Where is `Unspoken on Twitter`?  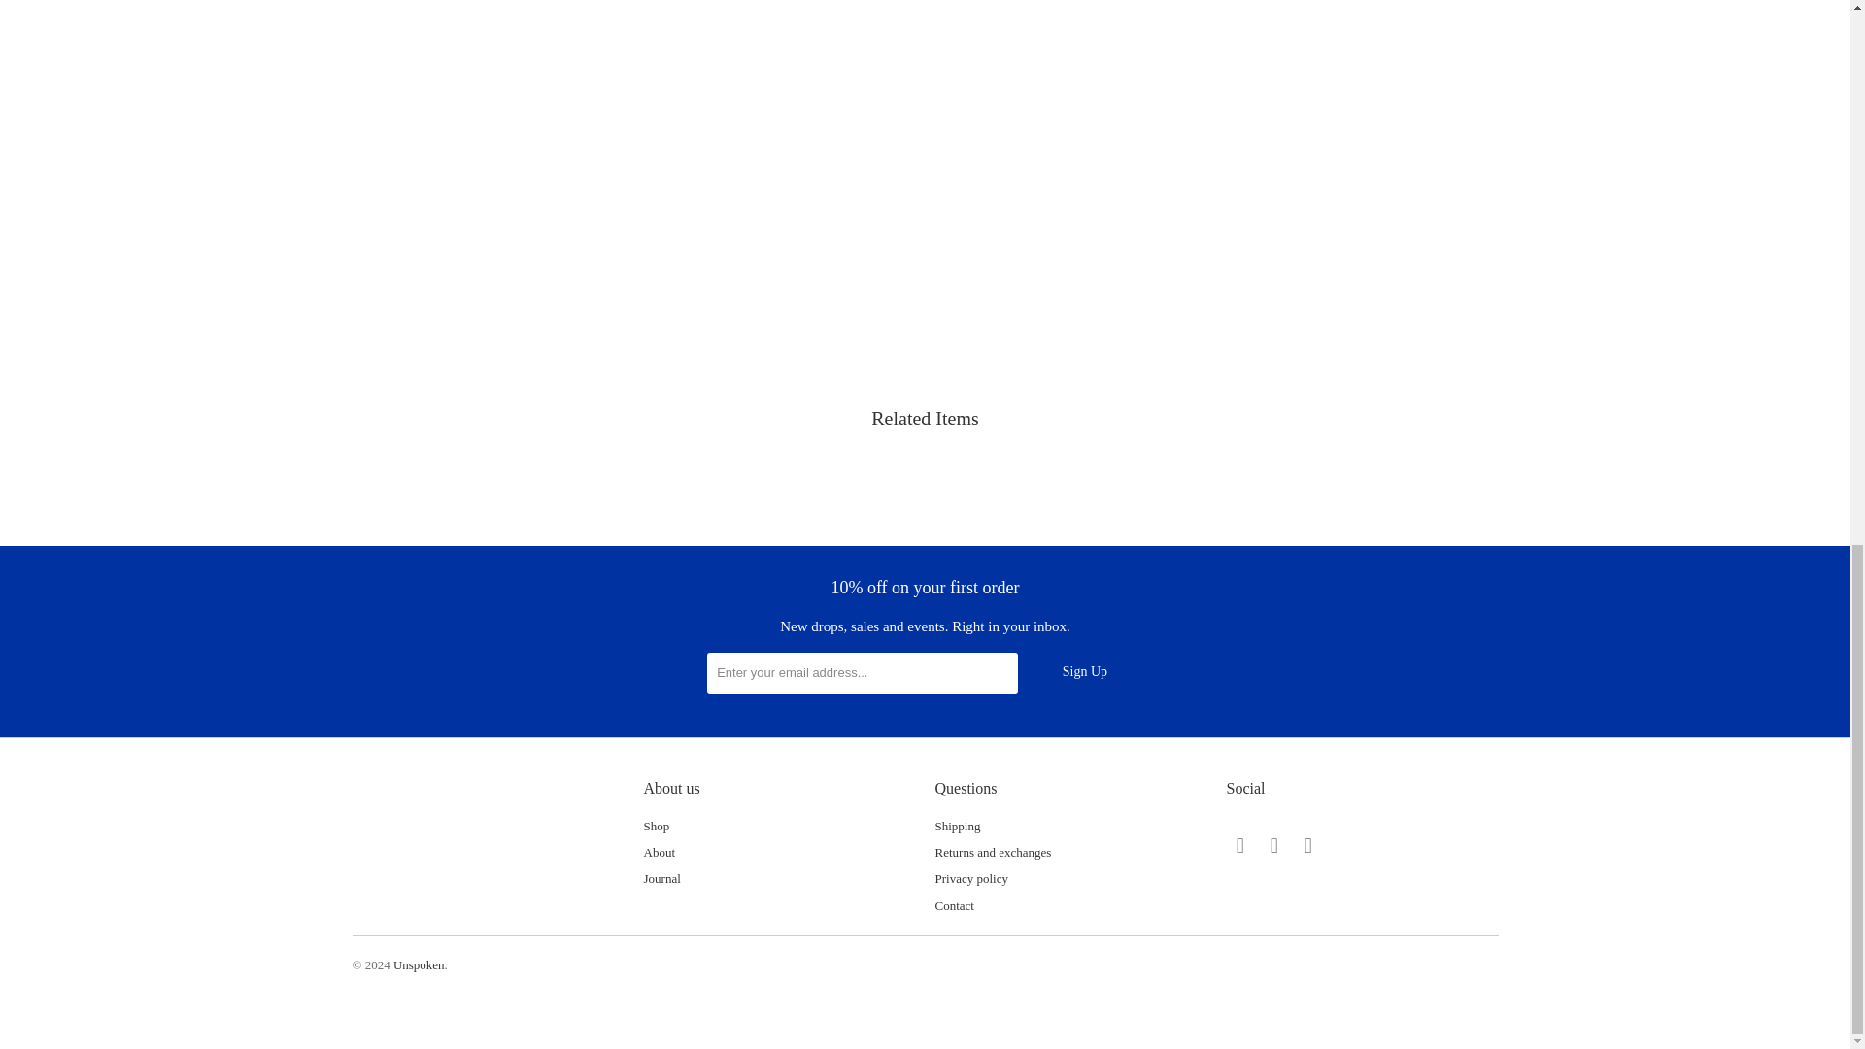
Unspoken on Twitter is located at coordinates (1239, 845).